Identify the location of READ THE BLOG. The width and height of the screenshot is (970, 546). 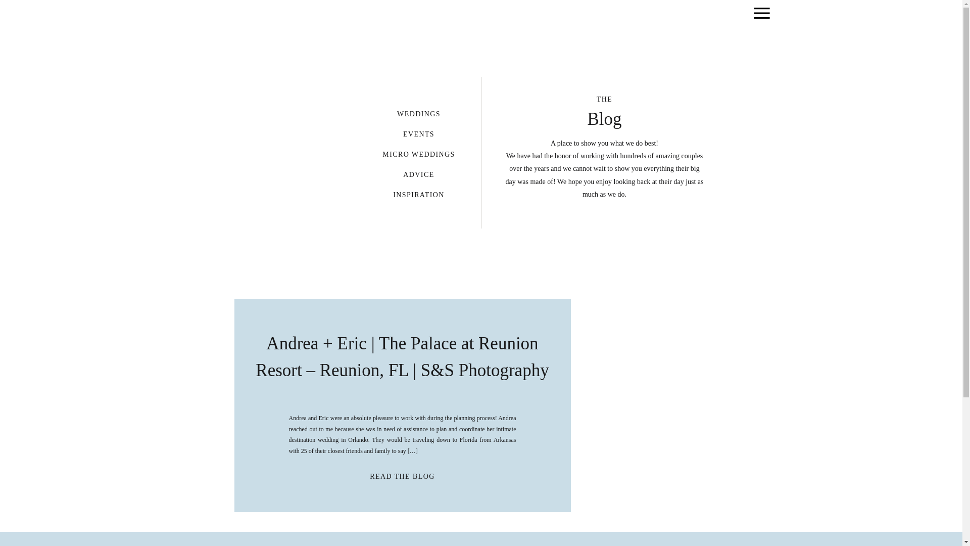
(402, 475).